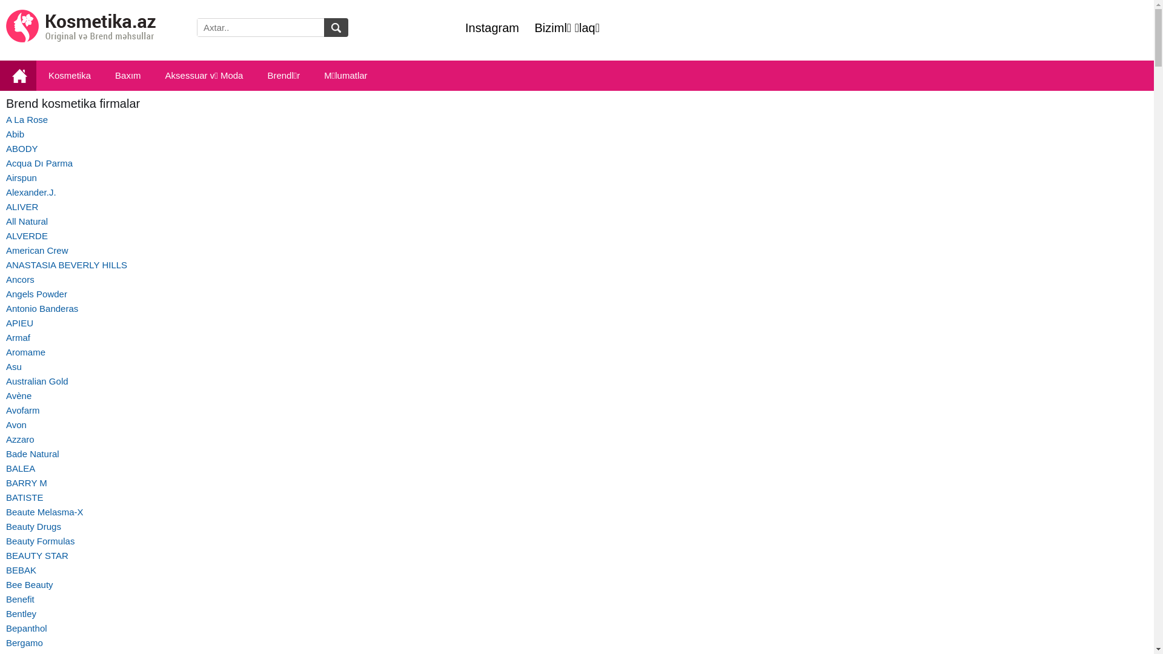 The width and height of the screenshot is (1163, 654). I want to click on Bee Beauty, so click(30, 585).